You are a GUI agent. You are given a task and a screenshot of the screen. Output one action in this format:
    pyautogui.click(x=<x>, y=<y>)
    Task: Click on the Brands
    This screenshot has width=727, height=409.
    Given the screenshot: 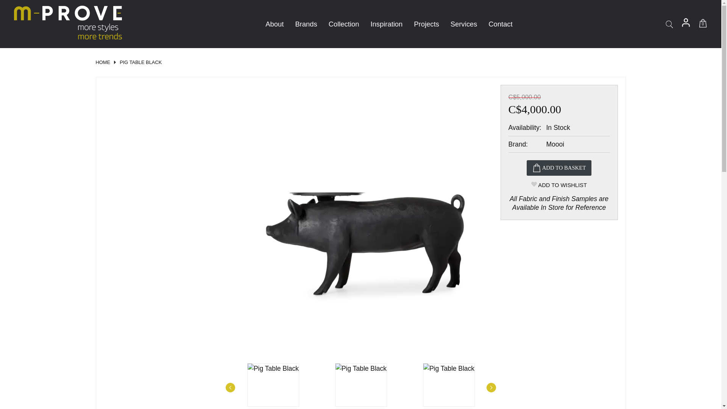 What is the action you would take?
    pyautogui.click(x=306, y=24)
    